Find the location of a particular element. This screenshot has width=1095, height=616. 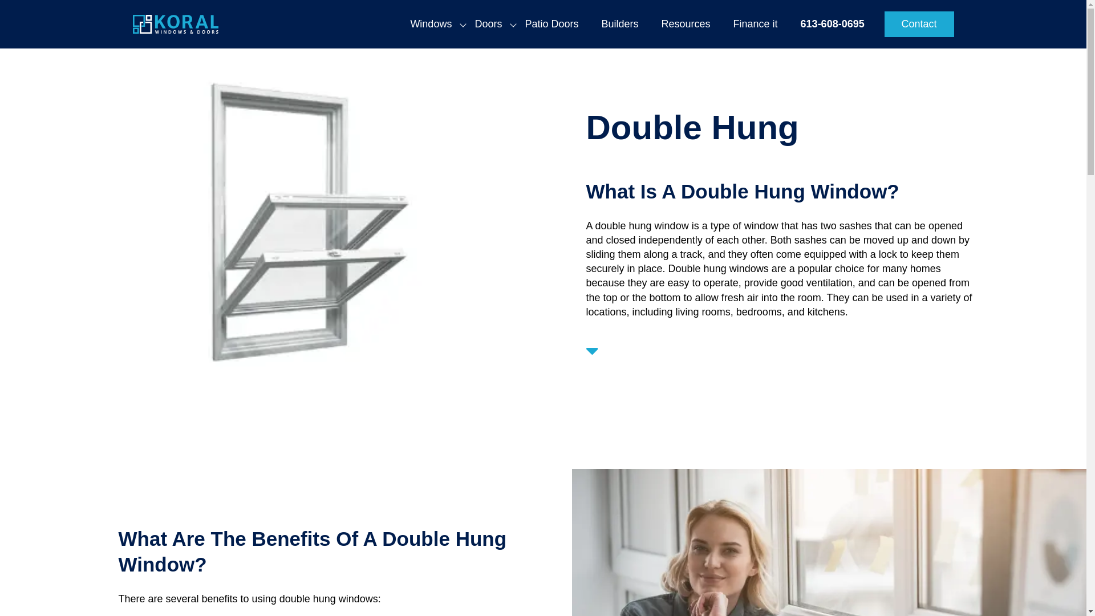

Doors is located at coordinates (488, 24).